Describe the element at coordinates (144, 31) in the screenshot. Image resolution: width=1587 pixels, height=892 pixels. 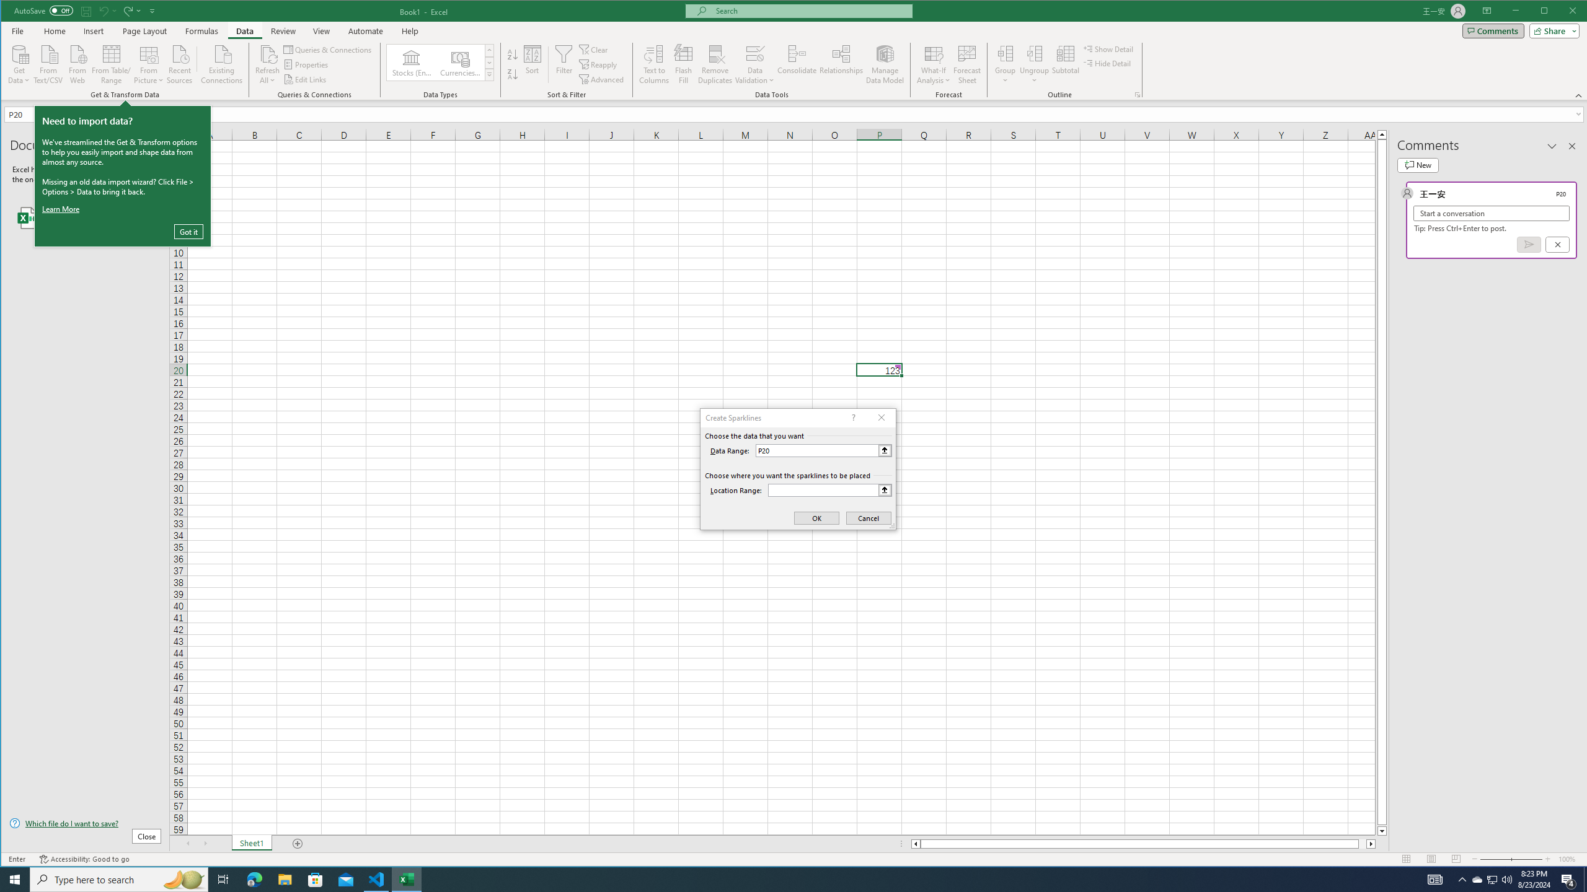
I see `Page Layout` at that location.